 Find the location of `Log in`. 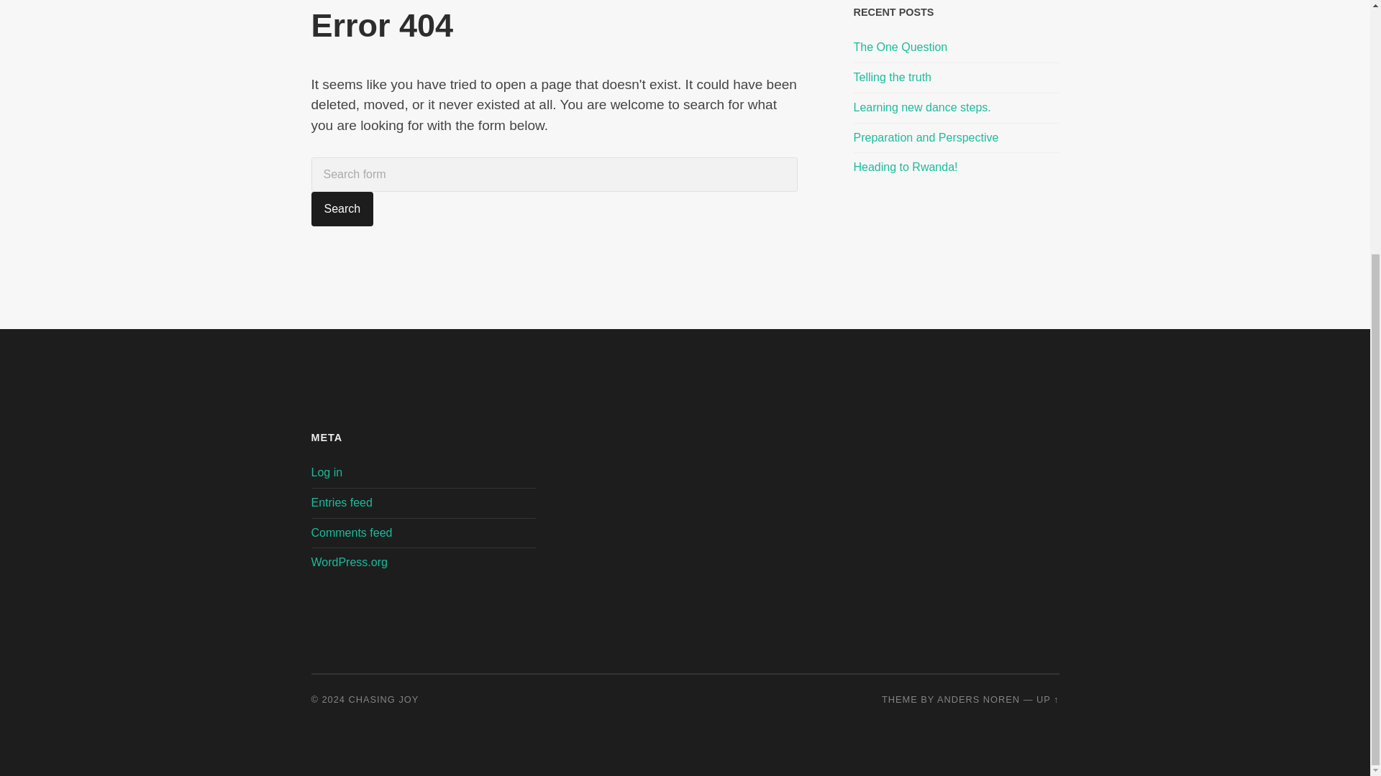

Log in is located at coordinates (327, 473).